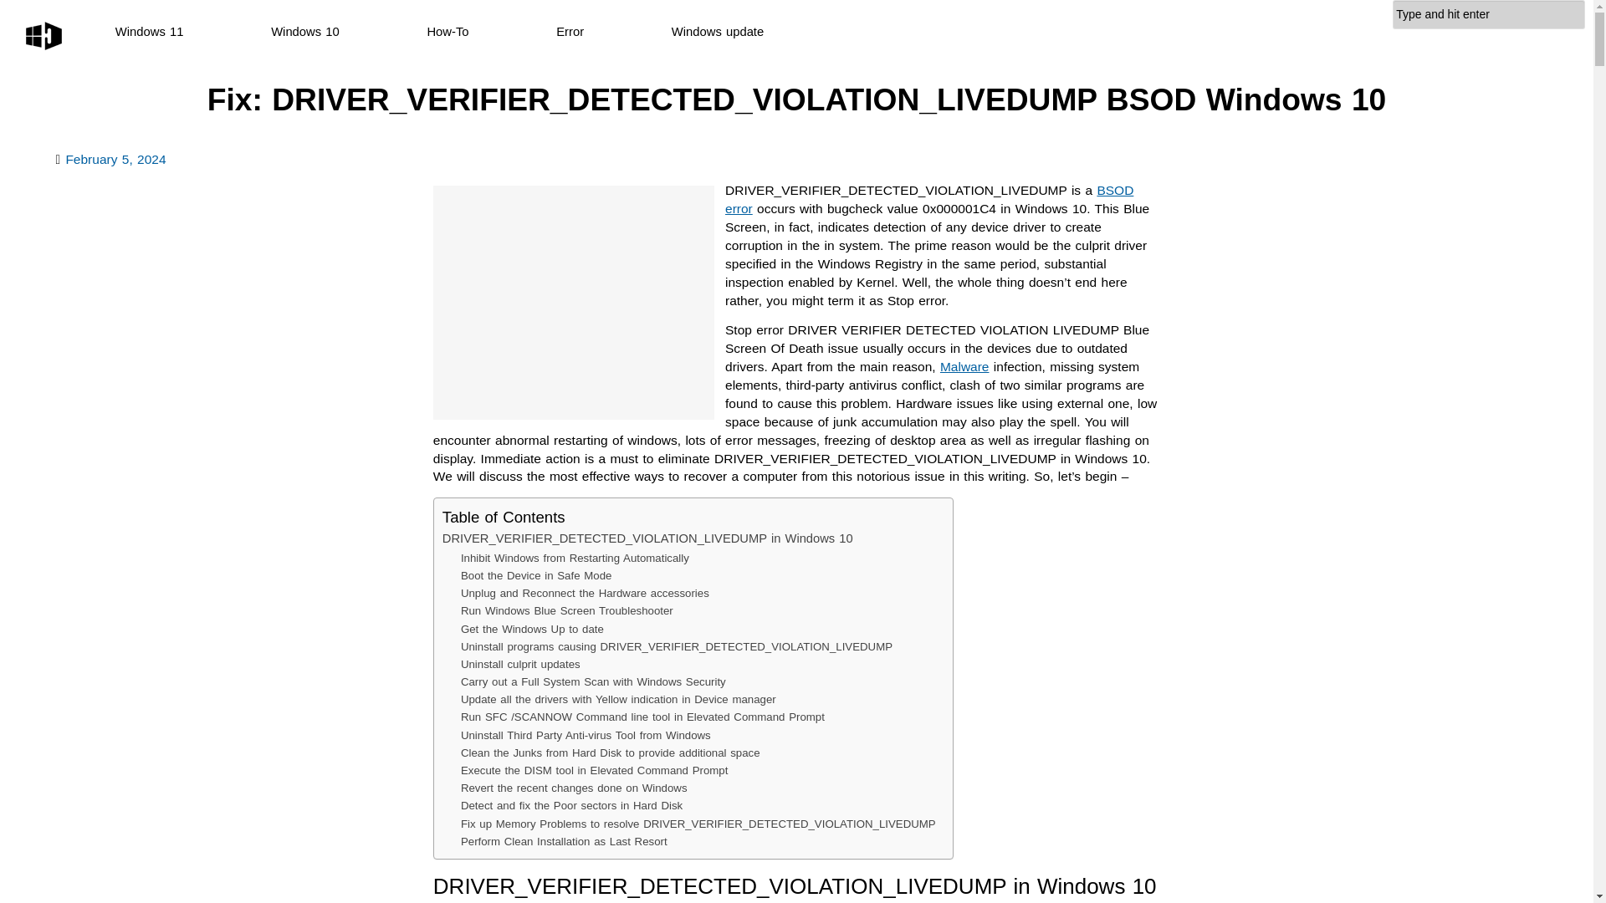 The image size is (1606, 903). Describe the element at coordinates (532, 629) in the screenshot. I see `Get the Windows Up to date` at that location.